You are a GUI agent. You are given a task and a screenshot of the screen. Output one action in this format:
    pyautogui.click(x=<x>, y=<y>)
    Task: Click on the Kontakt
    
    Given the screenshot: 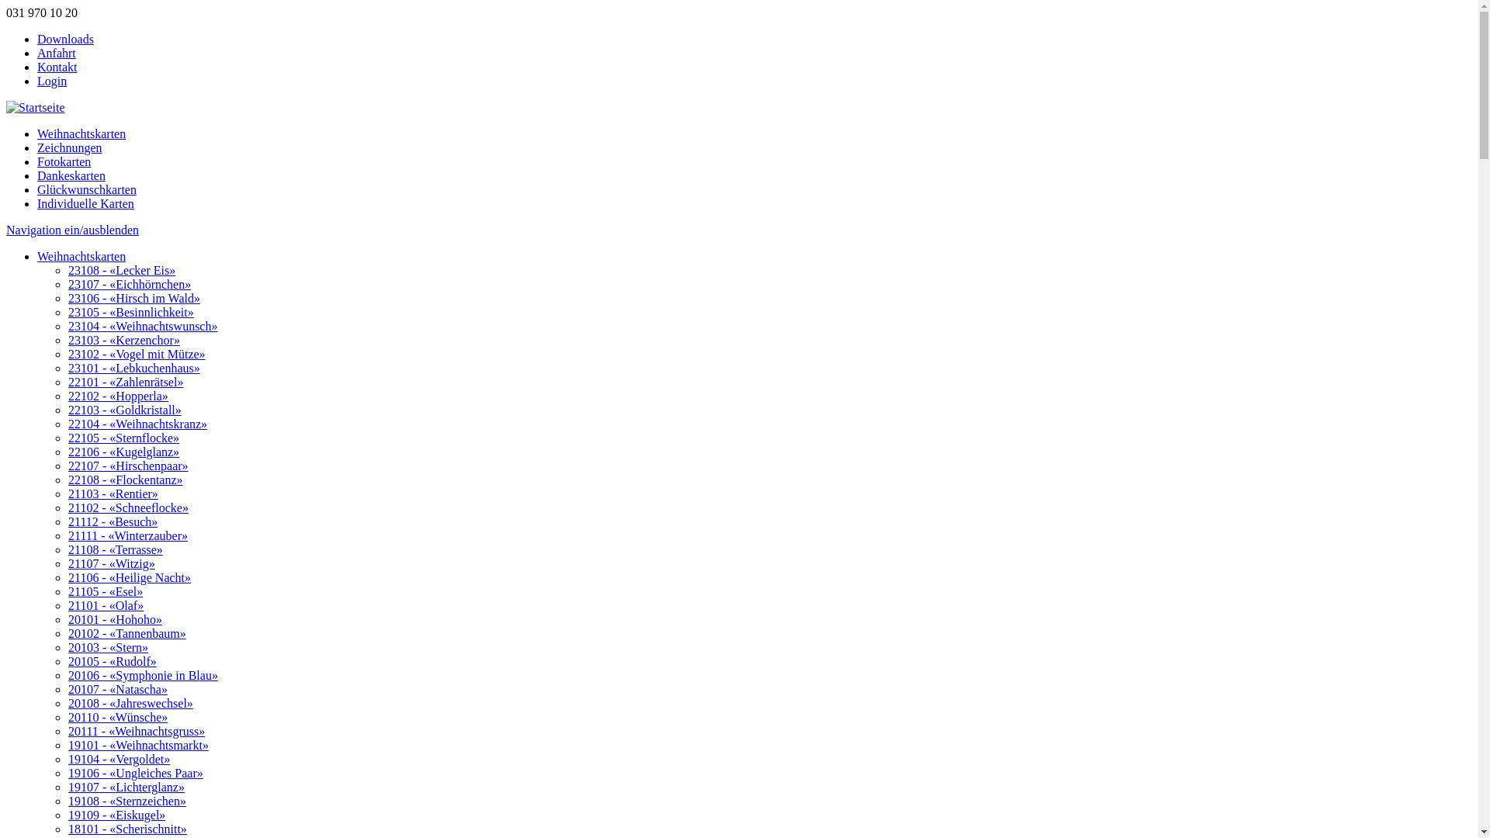 What is the action you would take?
    pyautogui.click(x=57, y=67)
    